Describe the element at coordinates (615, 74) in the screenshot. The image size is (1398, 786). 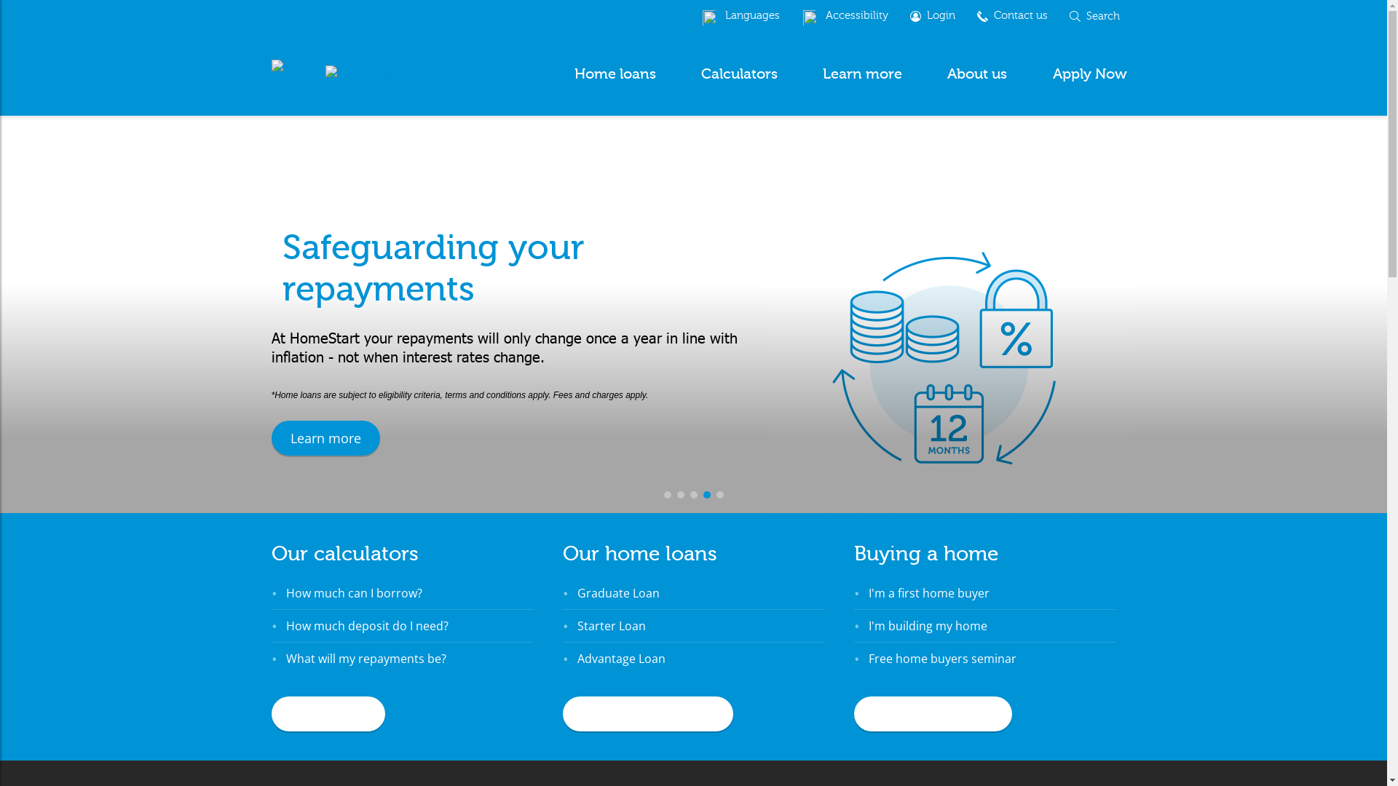
I see `Home loans` at that location.